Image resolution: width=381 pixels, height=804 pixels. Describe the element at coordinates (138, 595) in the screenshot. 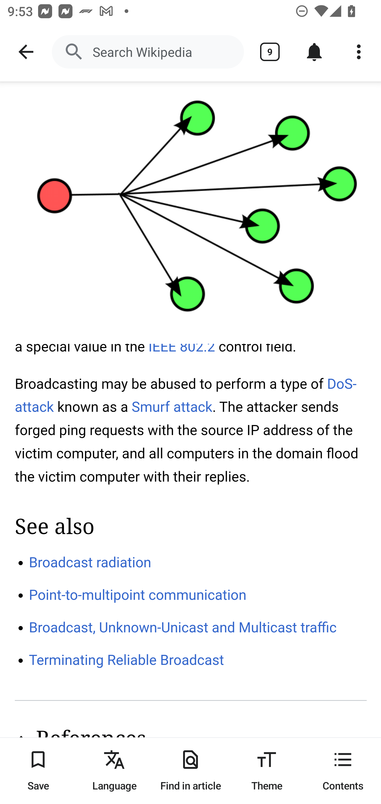

I see `Point-to-multipoint communication` at that location.